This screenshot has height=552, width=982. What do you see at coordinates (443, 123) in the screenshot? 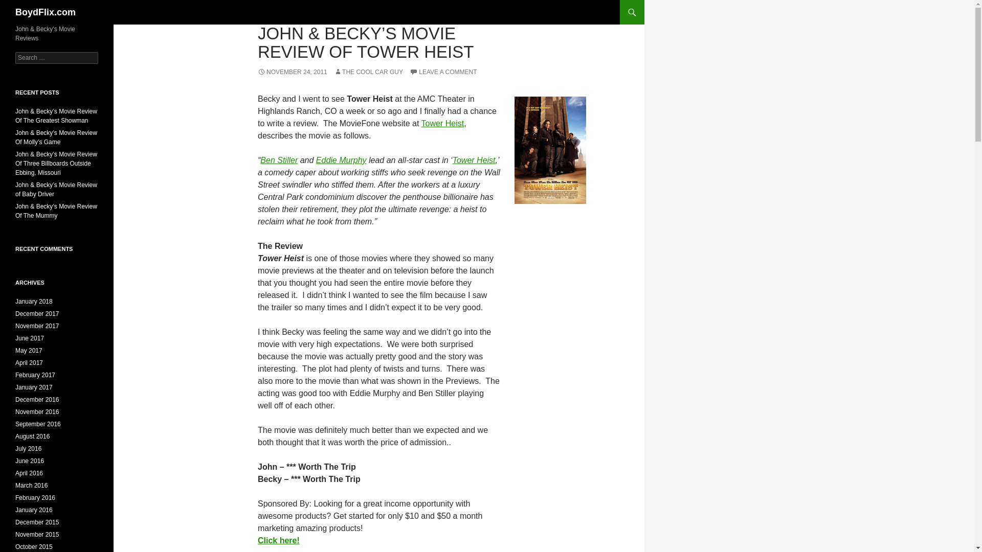
I see `Tower Heist` at bounding box center [443, 123].